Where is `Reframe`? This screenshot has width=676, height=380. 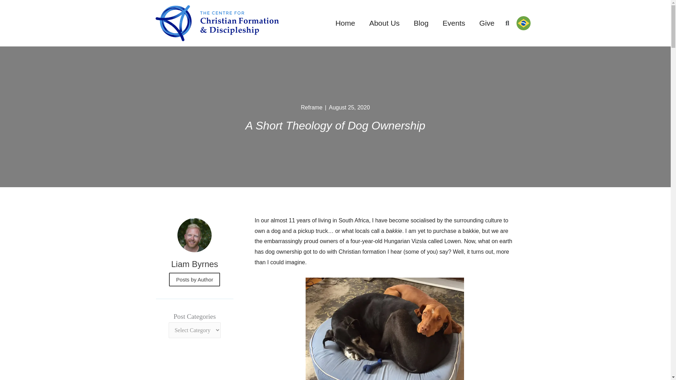
Reframe is located at coordinates (311, 107).